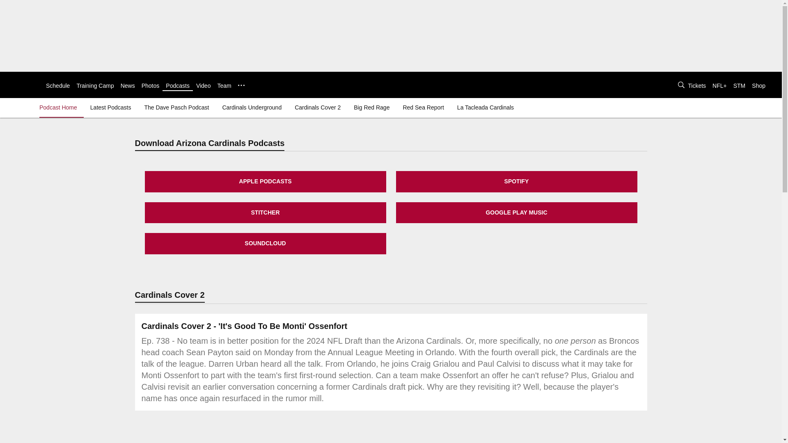 The height and width of the screenshot is (443, 788). What do you see at coordinates (516, 181) in the screenshot?
I see `SPOTIFY` at bounding box center [516, 181].